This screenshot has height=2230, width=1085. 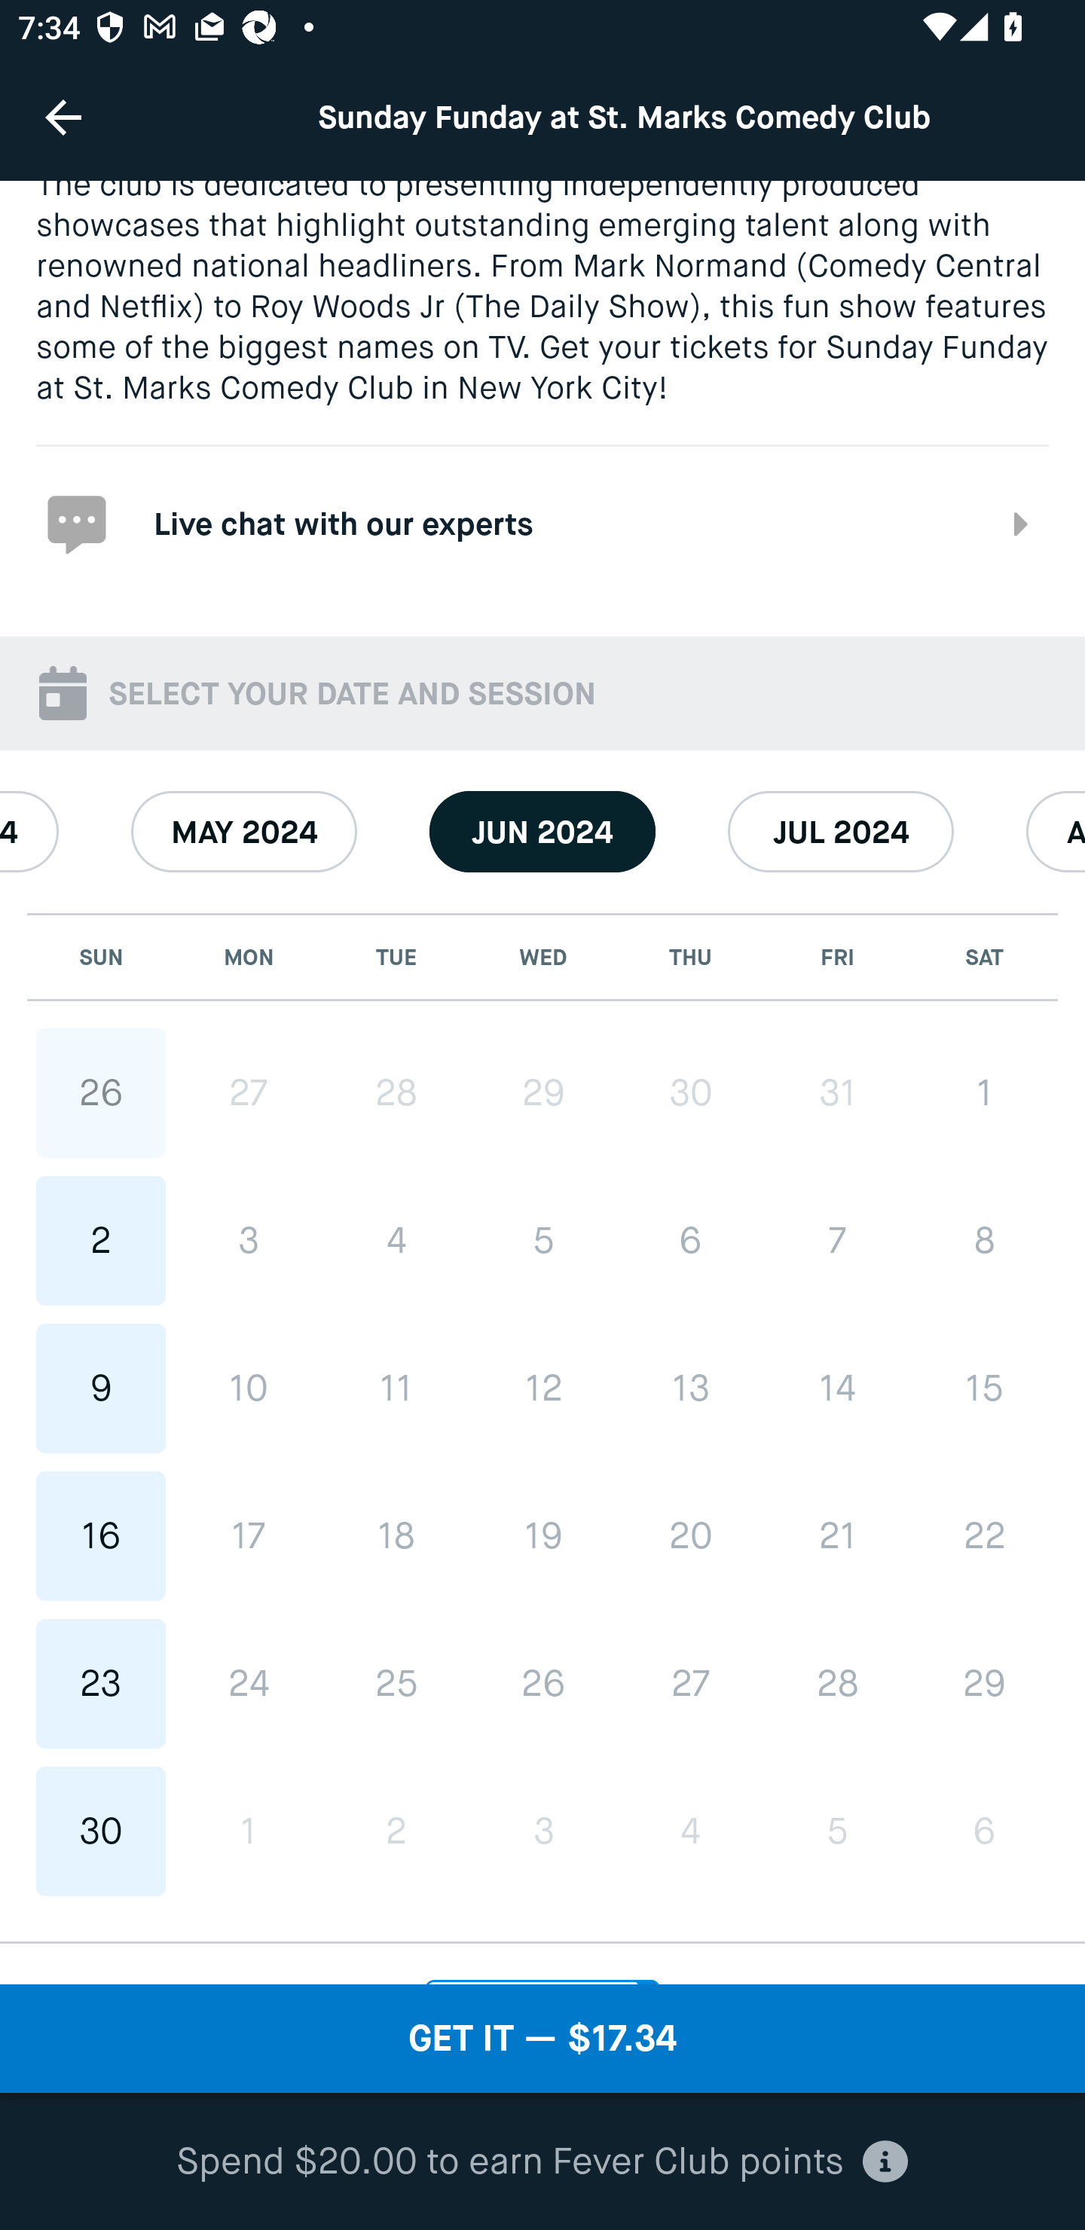 What do you see at coordinates (101, 1831) in the screenshot?
I see `30` at bounding box center [101, 1831].